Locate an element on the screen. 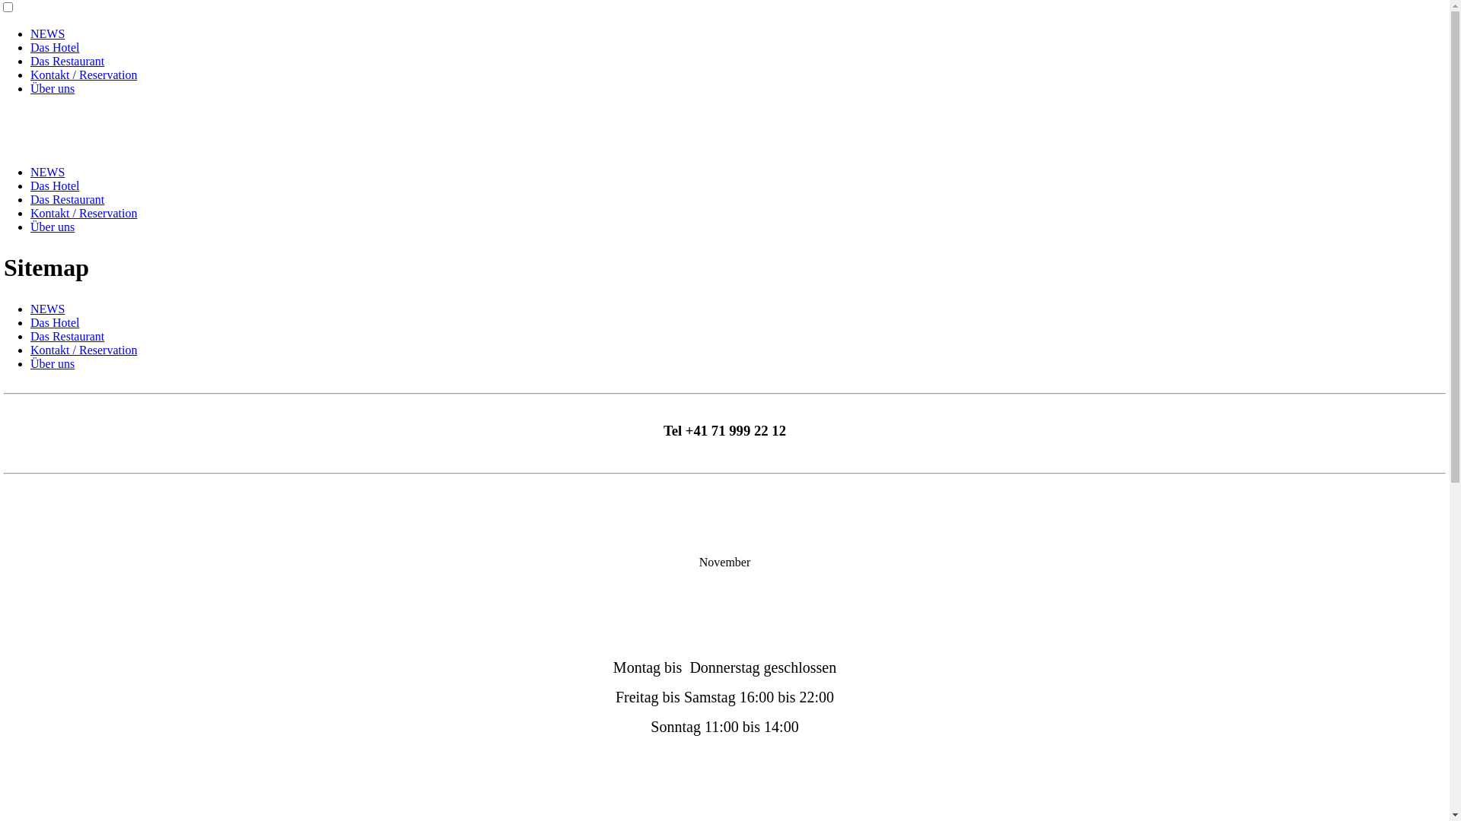 The height and width of the screenshot is (821, 1461). NEWS is located at coordinates (47, 309).